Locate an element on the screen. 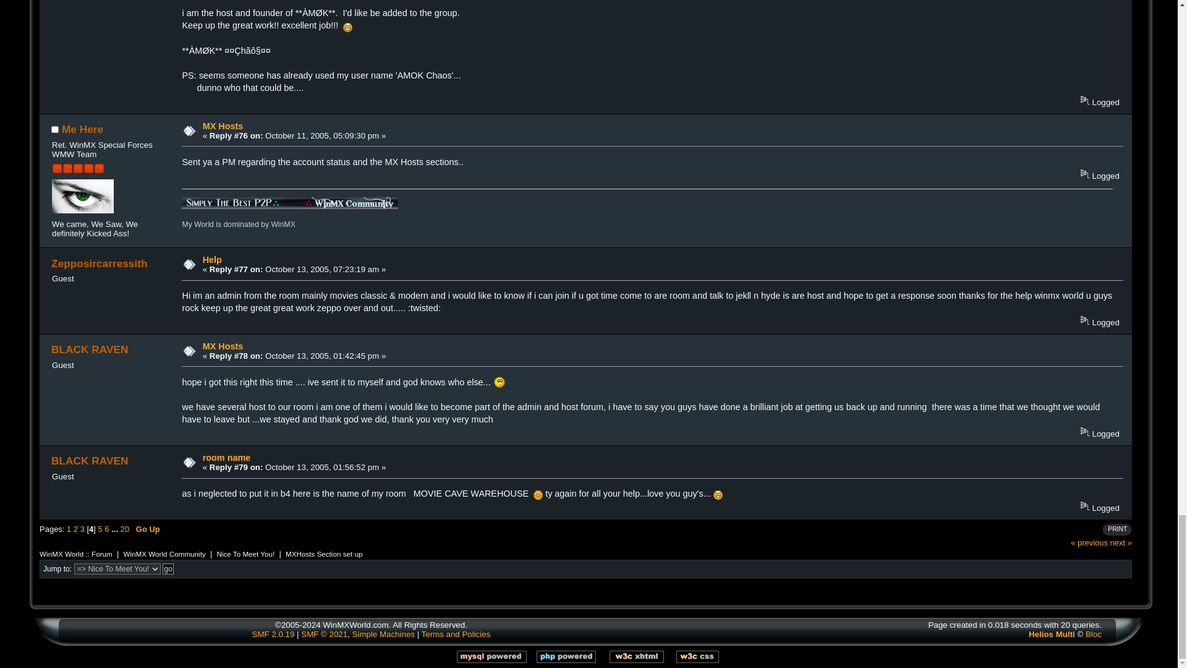 The width and height of the screenshot is (1187, 668). go is located at coordinates (168, 569).